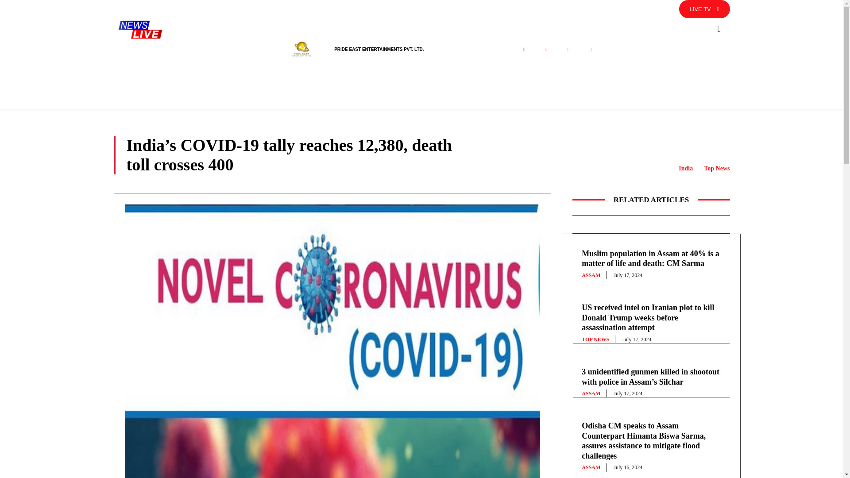  What do you see at coordinates (705, 9) in the screenshot?
I see `LIVE TV` at bounding box center [705, 9].